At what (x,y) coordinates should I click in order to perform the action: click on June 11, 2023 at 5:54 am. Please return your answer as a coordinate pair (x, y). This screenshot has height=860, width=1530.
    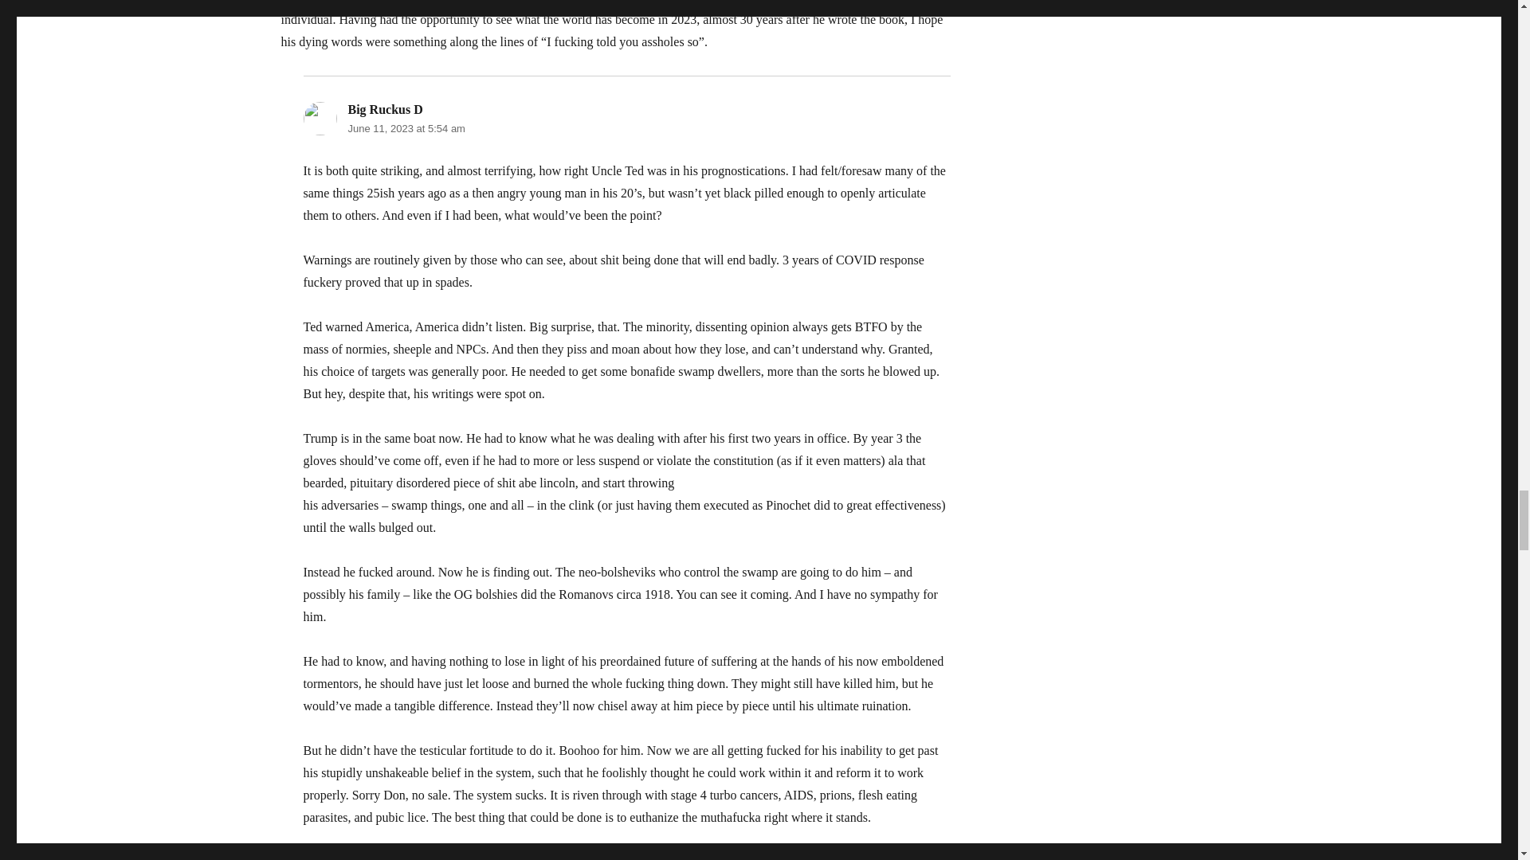
    Looking at the image, I should click on (406, 128).